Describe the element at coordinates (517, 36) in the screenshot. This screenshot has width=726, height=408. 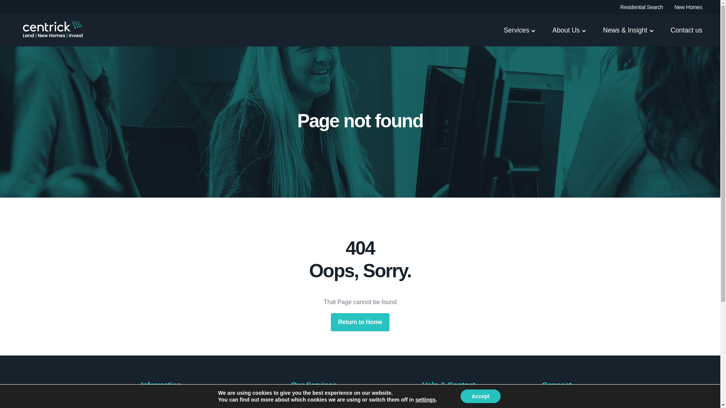
I see `Services` at that location.